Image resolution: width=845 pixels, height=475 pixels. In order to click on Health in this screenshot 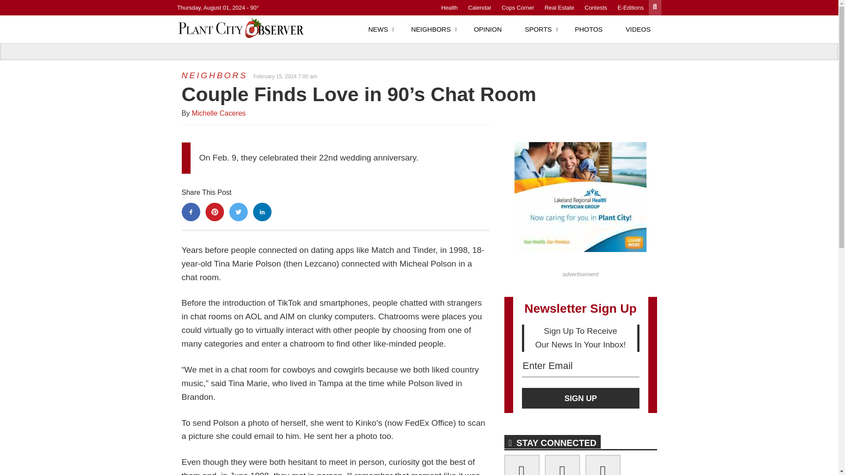, I will do `click(449, 7)`.